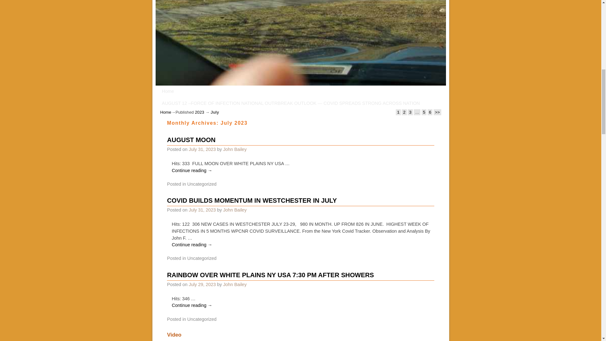 This screenshot has width=606, height=341. What do you see at coordinates (202, 284) in the screenshot?
I see `July 29, 2023` at bounding box center [202, 284].